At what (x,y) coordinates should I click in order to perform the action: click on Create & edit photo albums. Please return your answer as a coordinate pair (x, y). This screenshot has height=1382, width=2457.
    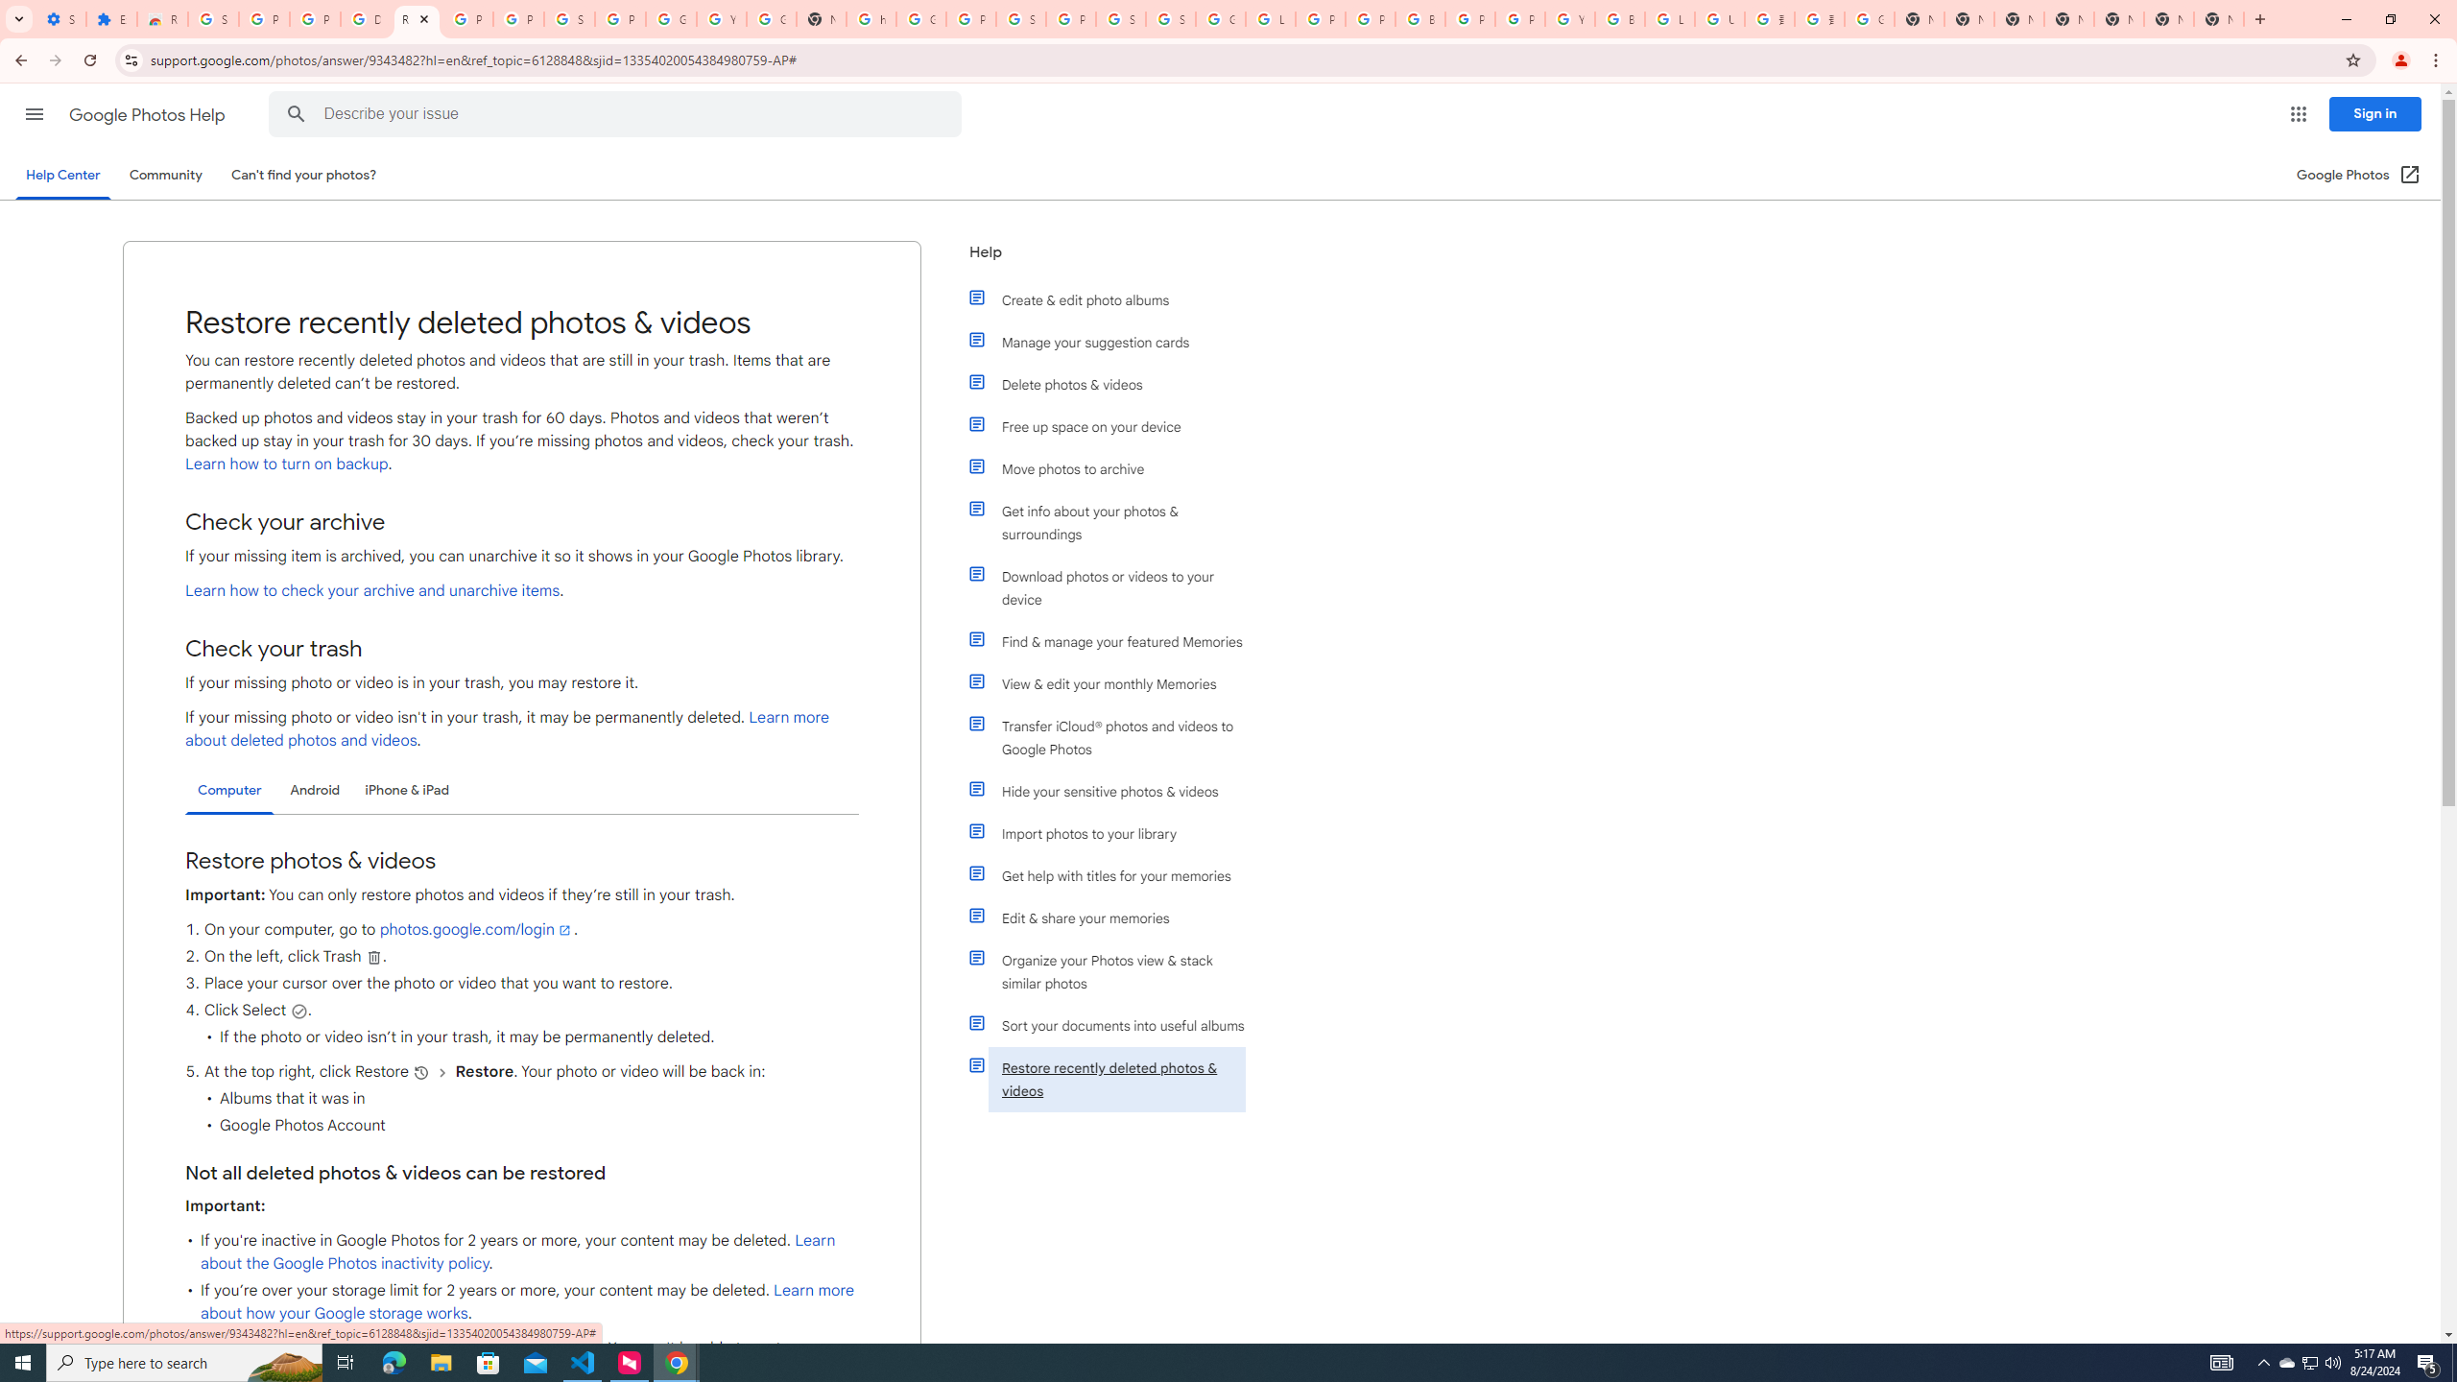
    Looking at the image, I should click on (1116, 299).